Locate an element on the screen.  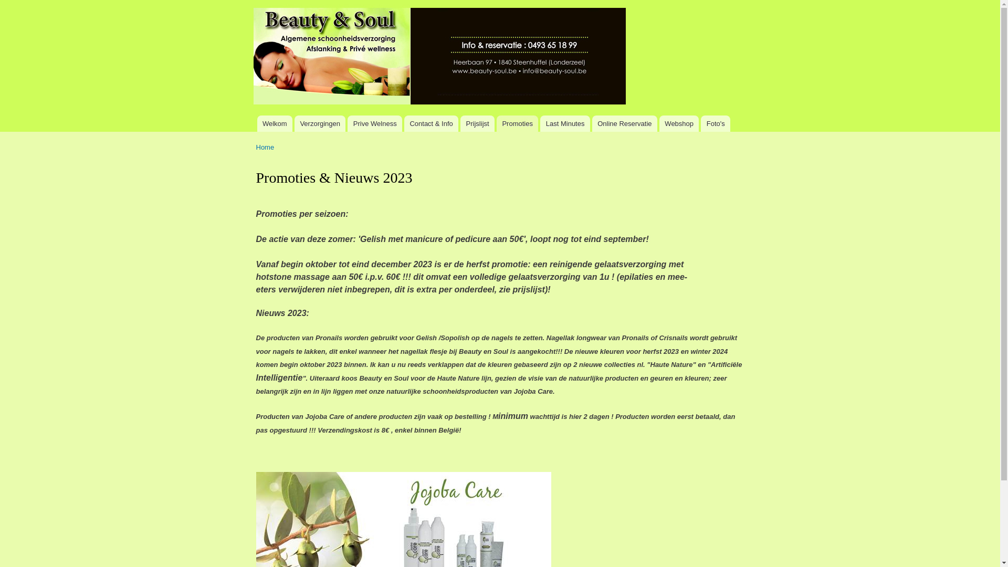
Overslaan en naar de inhoud gaan is located at coordinates (482, 1).